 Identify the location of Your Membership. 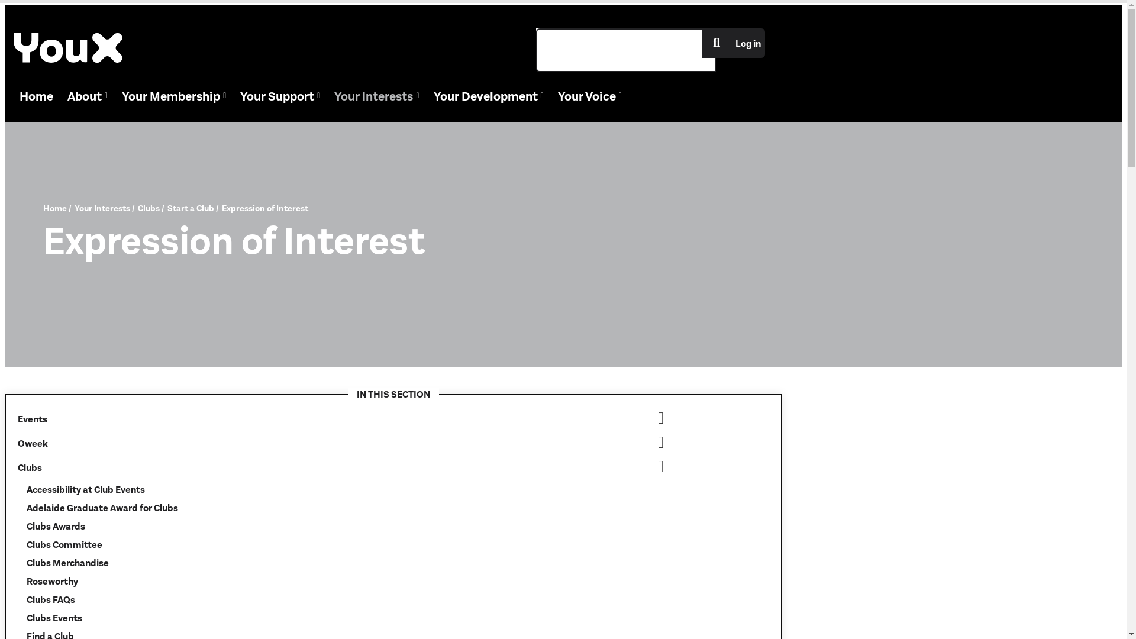
(174, 97).